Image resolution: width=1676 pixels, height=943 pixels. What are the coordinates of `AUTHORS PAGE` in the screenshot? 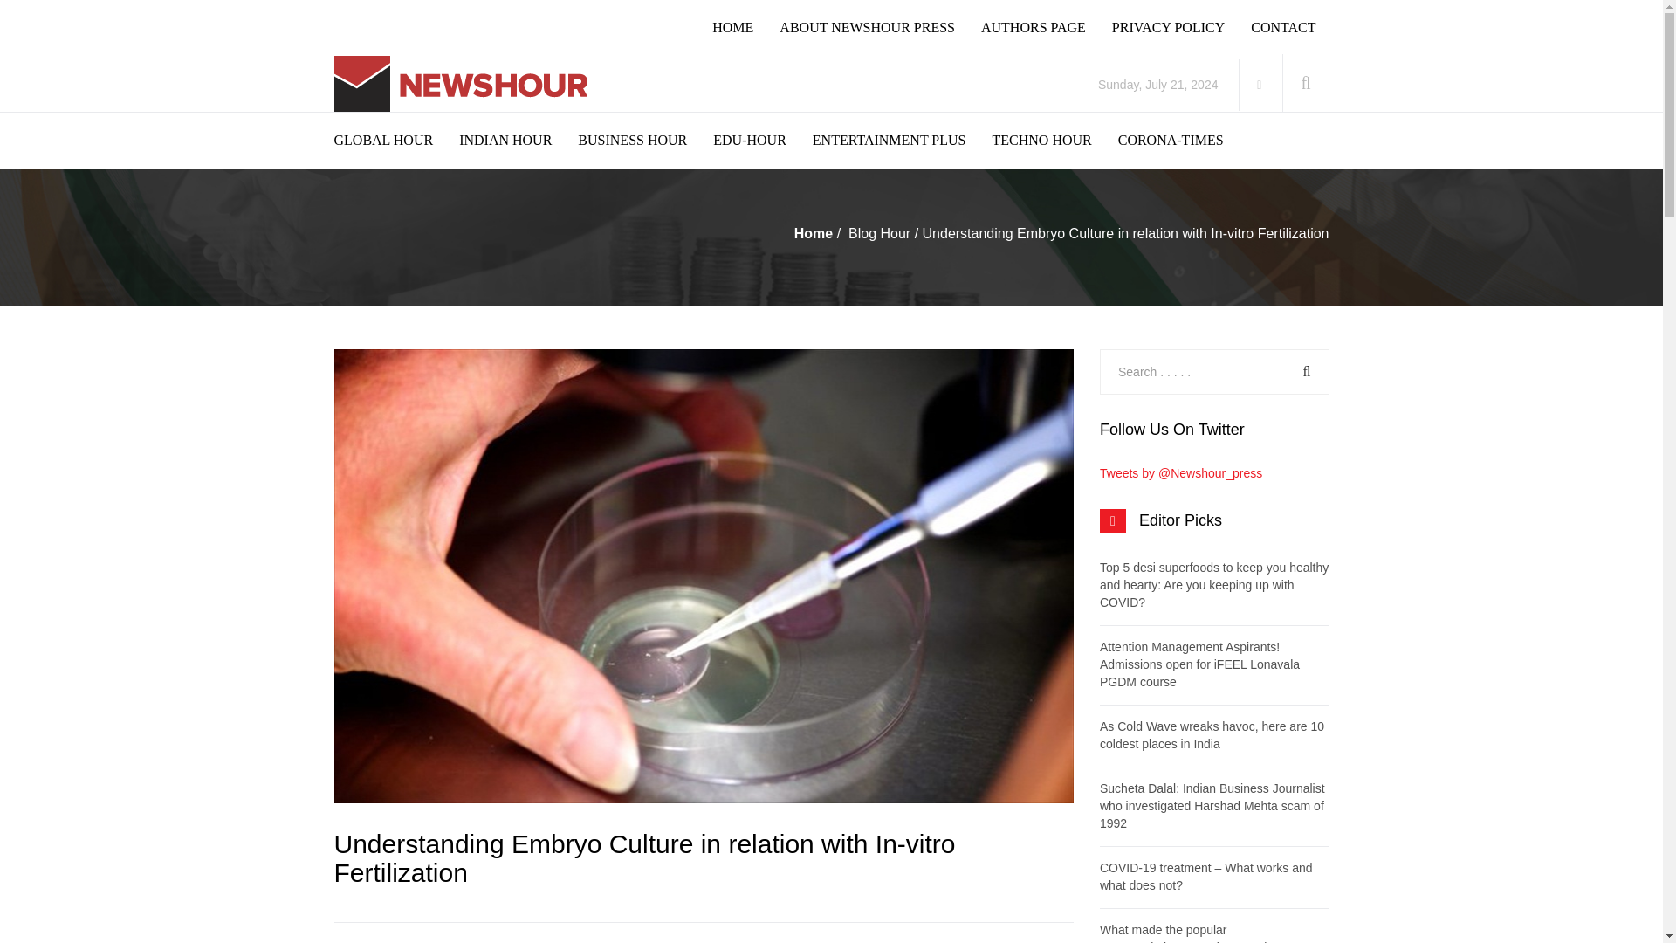 It's located at (1046, 28).